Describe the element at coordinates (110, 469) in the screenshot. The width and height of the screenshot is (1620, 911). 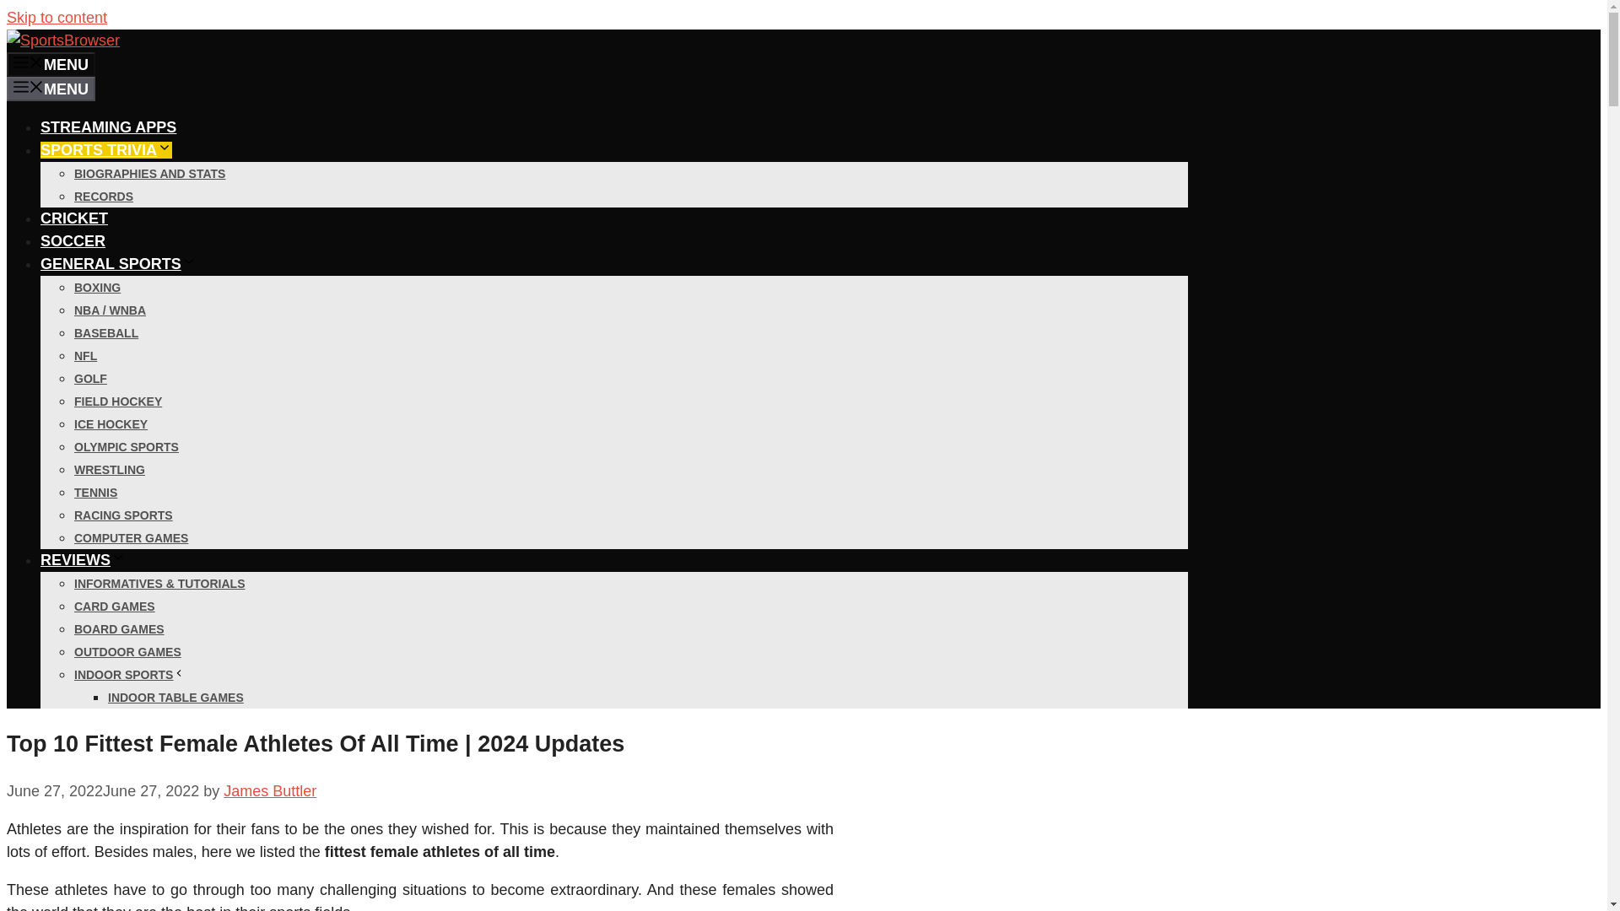
I see `WRESTLING` at that location.